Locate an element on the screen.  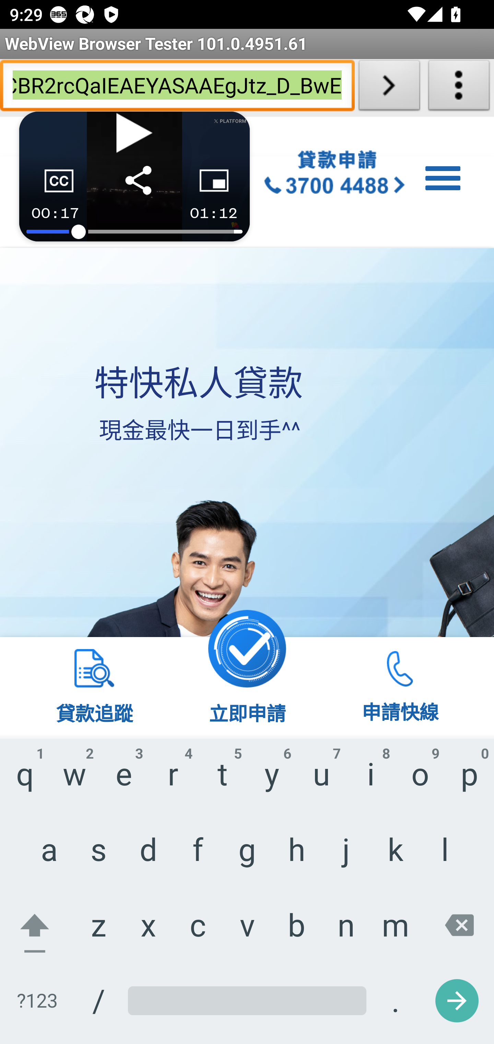
Group-2430 is located at coordinates (335, 174).